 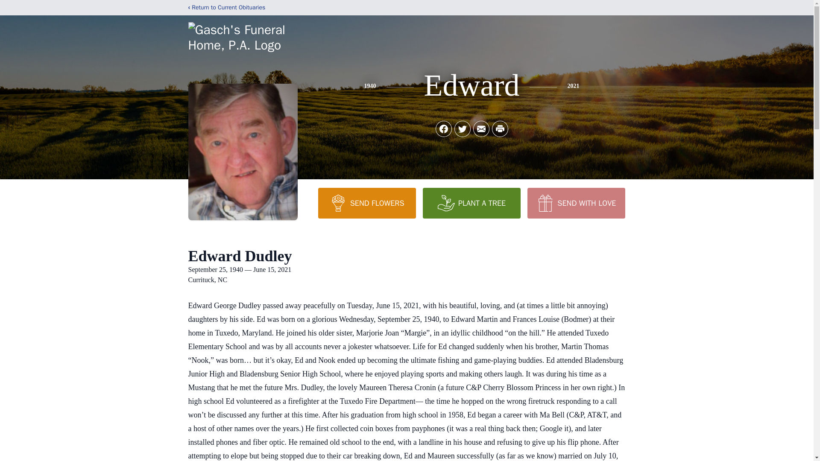 What do you see at coordinates (471, 203) in the screenshot?
I see `PLANT A TREE` at bounding box center [471, 203].